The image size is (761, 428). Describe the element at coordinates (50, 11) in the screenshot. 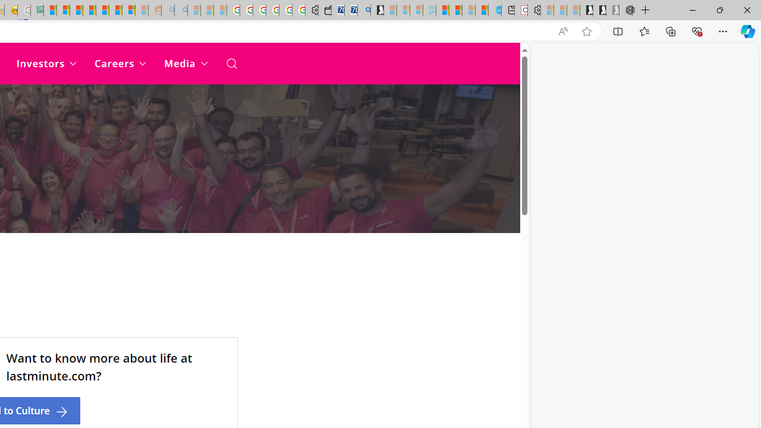

I see `MSNBC - MSN` at that location.